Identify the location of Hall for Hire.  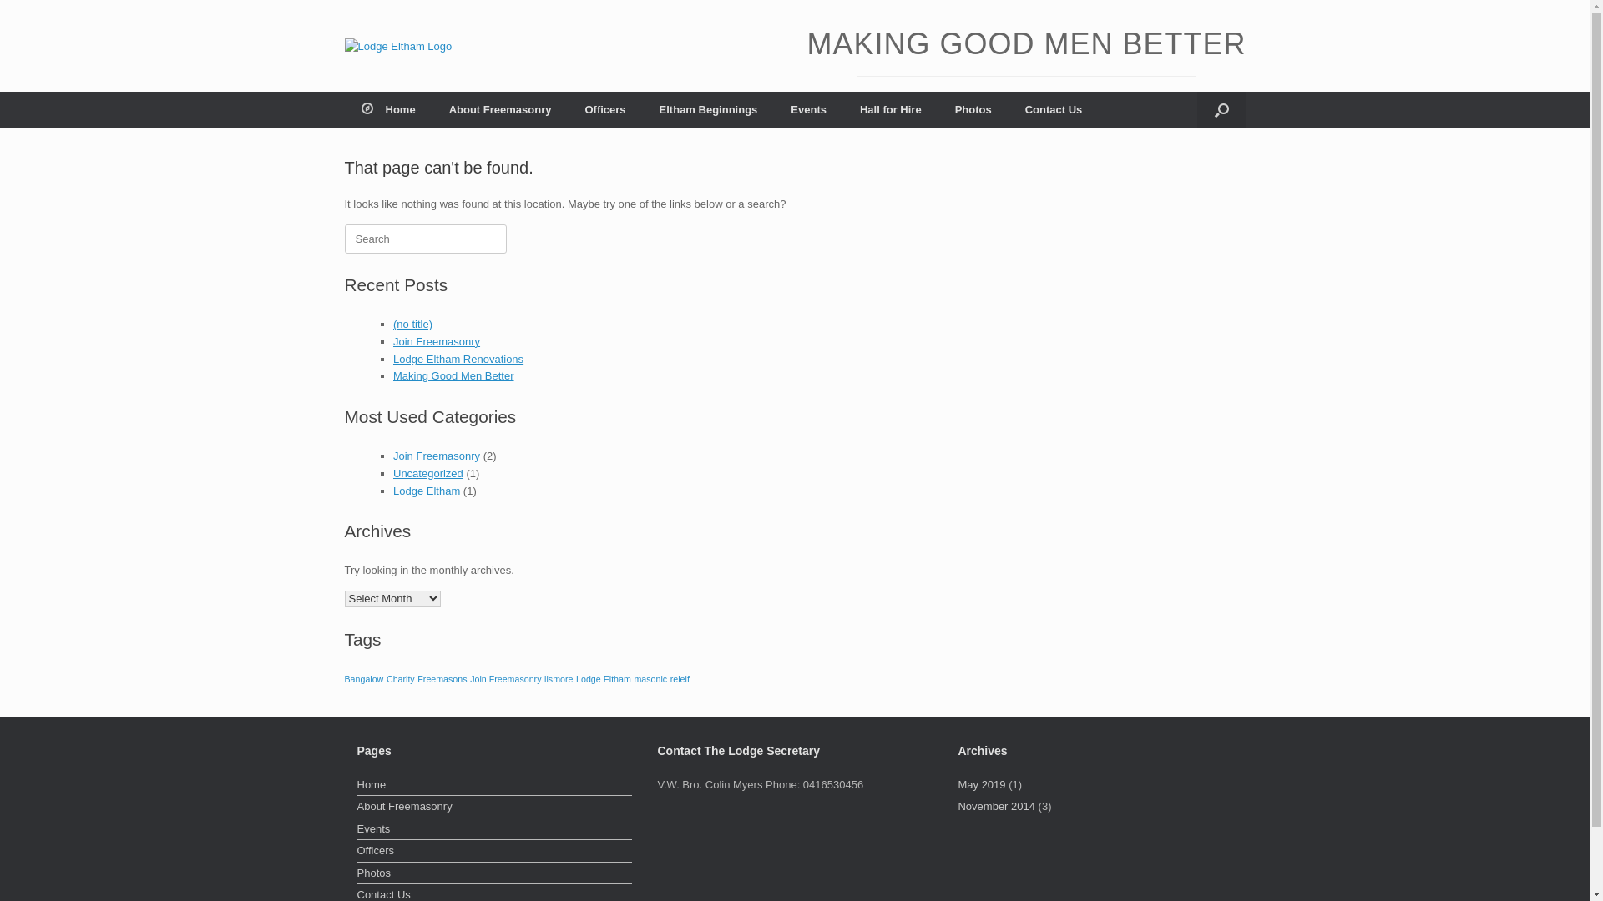
(890, 110).